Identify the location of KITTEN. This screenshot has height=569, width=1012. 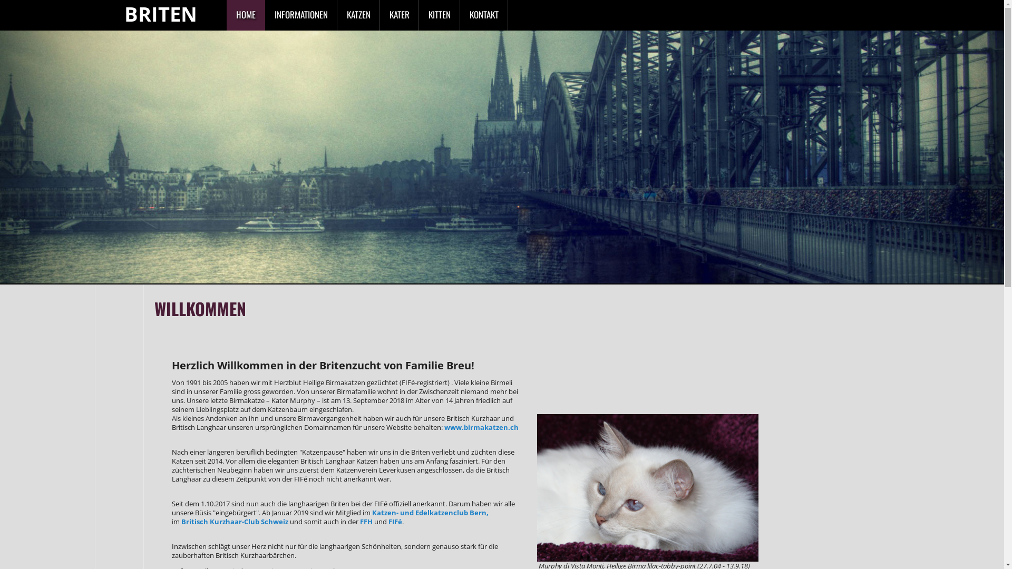
(440, 15).